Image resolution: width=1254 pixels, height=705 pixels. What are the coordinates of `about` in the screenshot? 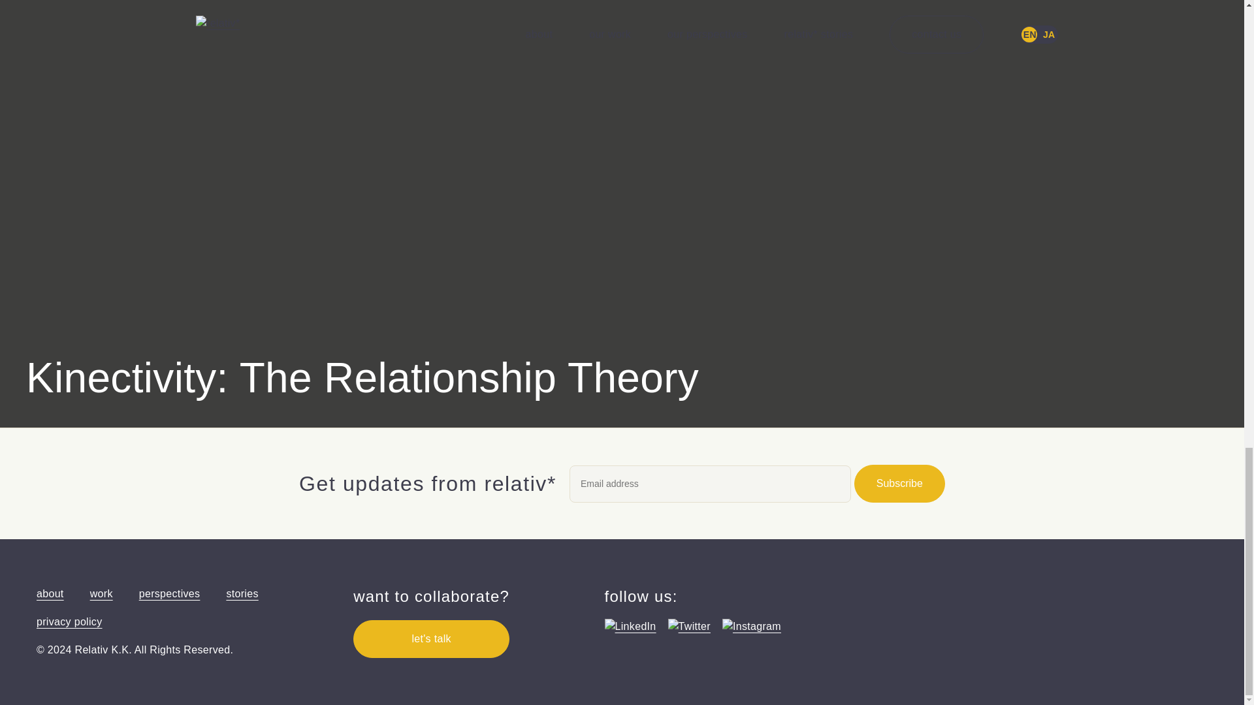 It's located at (50, 593).